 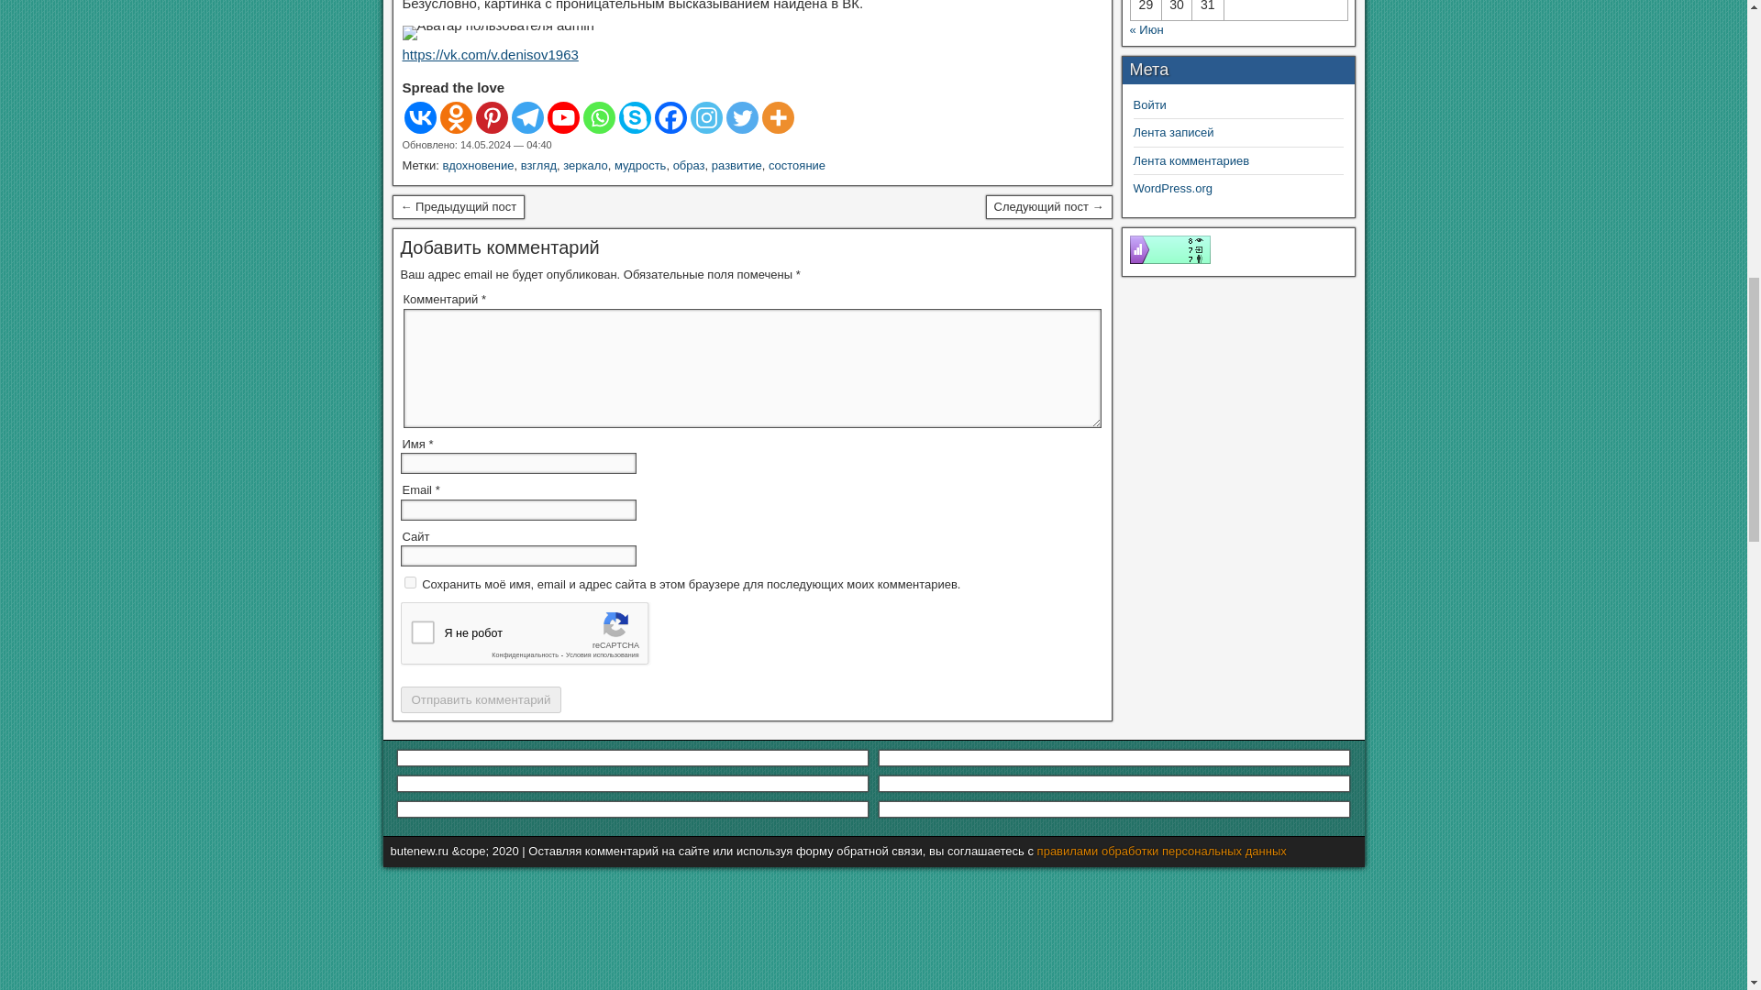 What do you see at coordinates (706, 117) in the screenshot?
I see `Instagram` at bounding box center [706, 117].